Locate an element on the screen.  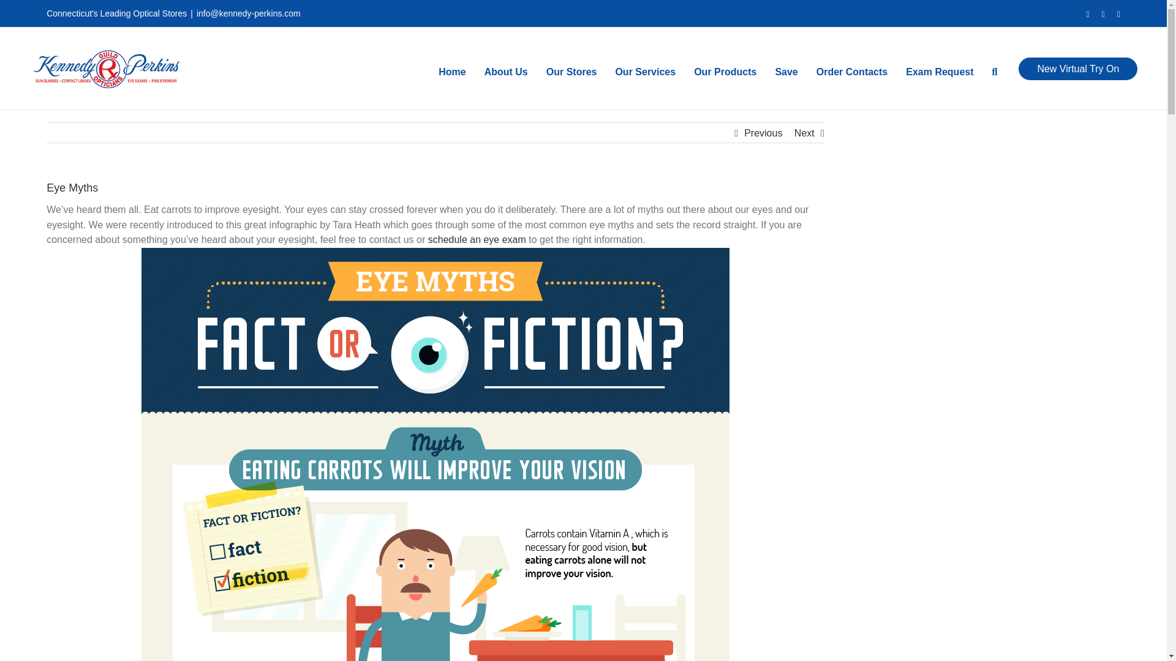
Exam Request is located at coordinates (940, 69).